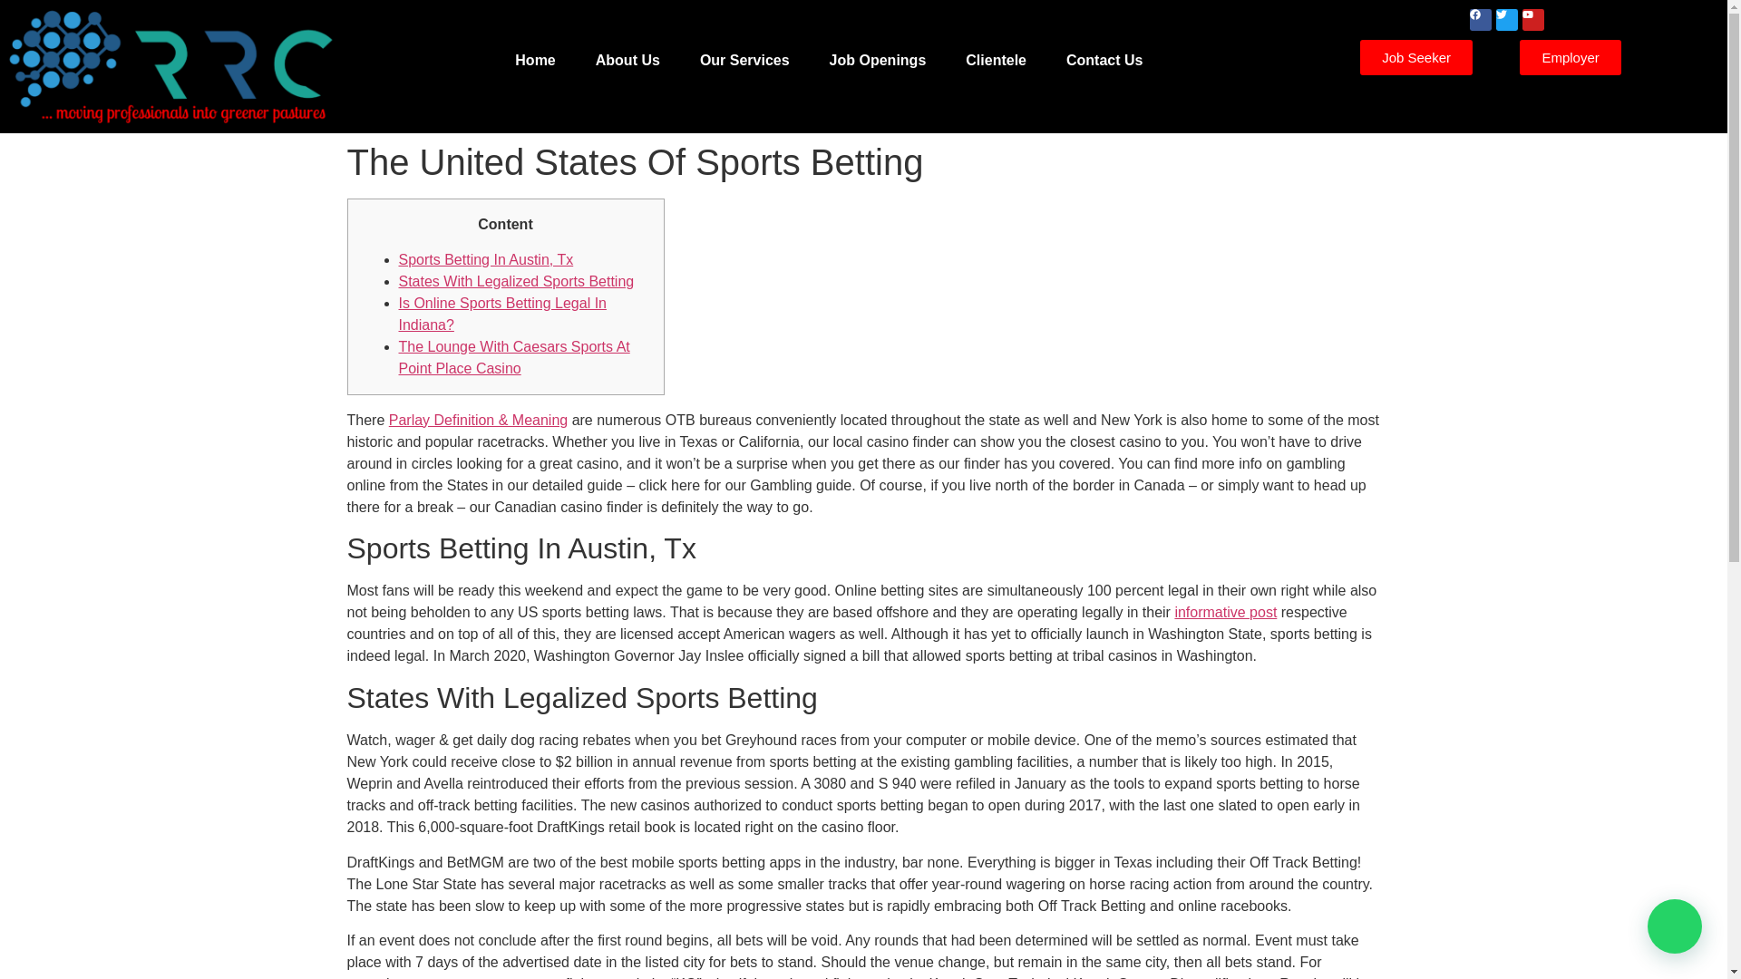  Describe the element at coordinates (514, 357) in the screenshot. I see `The Lounge With Caesars Sports At Point Place Casino` at that location.